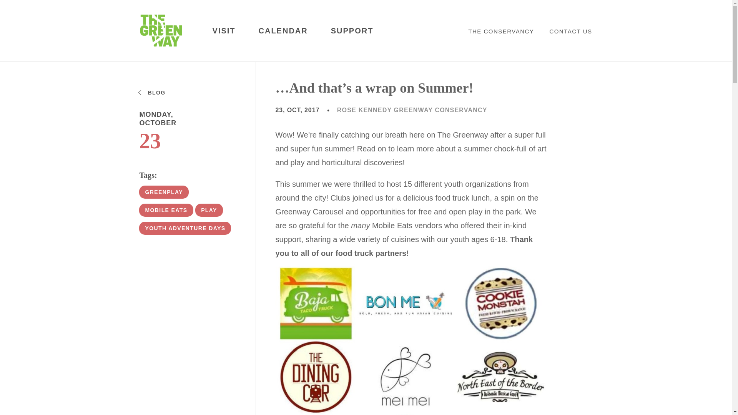 The width and height of the screenshot is (738, 415). I want to click on YOUTH ADVENTURE DAYS, so click(185, 228).